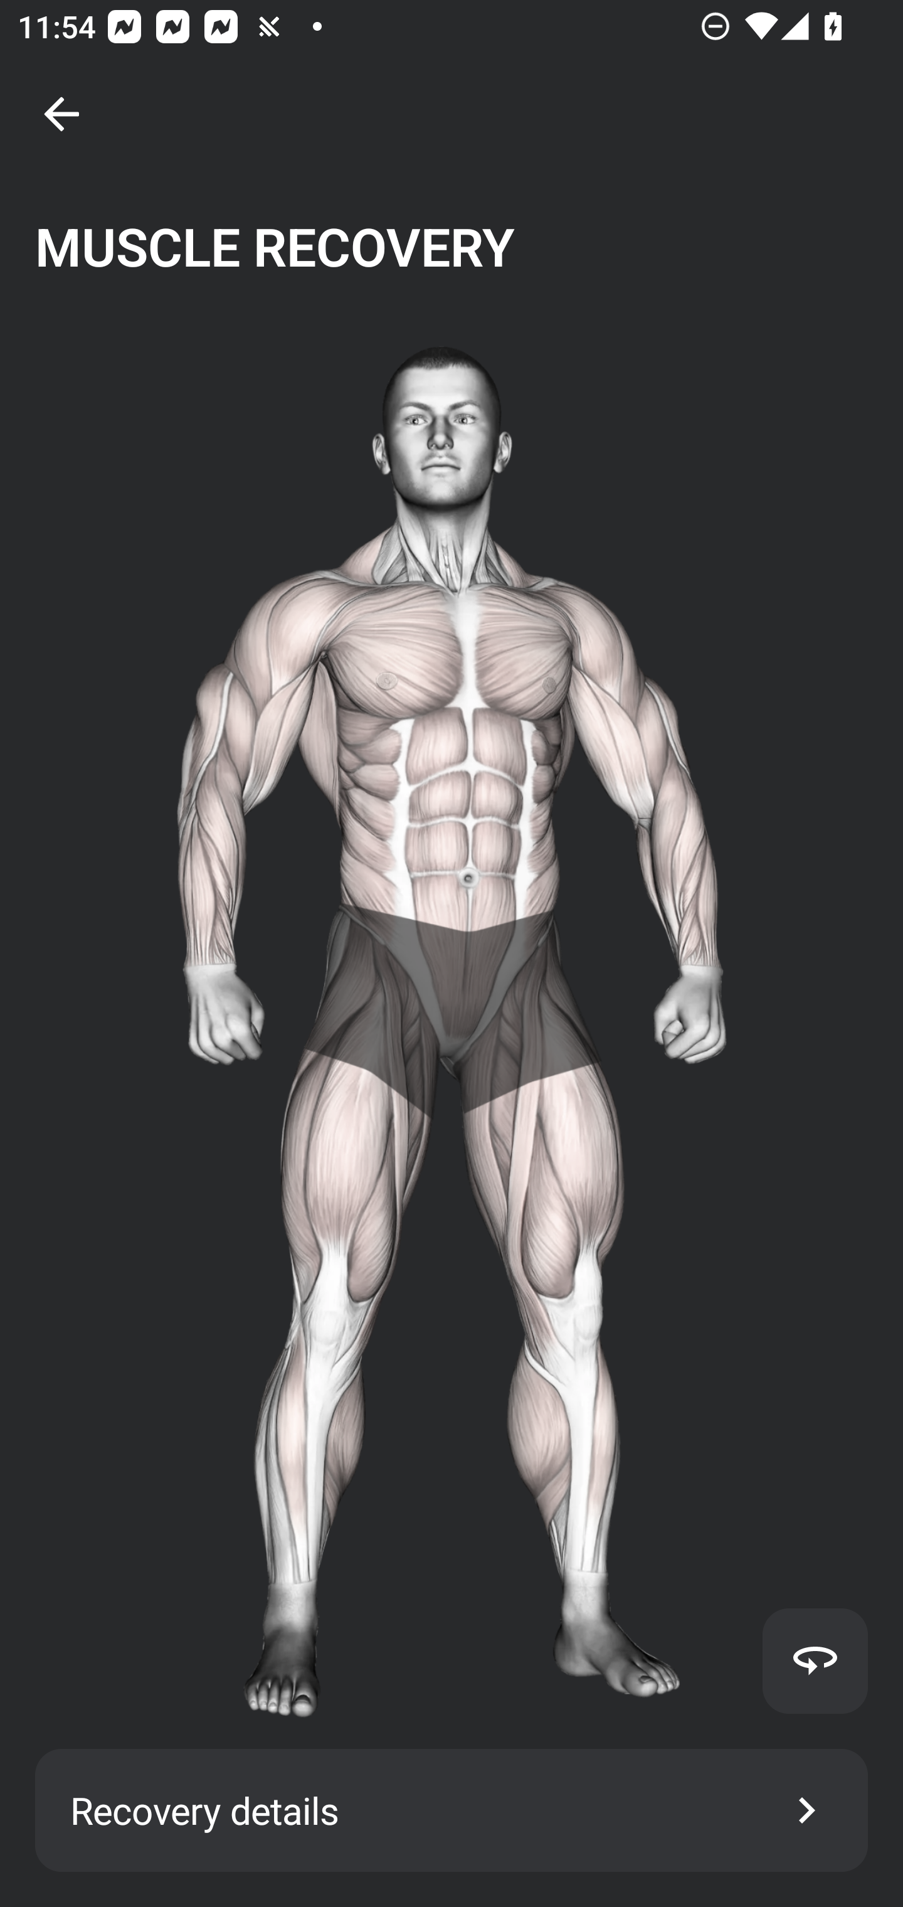  Describe the element at coordinates (815, 1660) in the screenshot. I see `Turn icon` at that location.